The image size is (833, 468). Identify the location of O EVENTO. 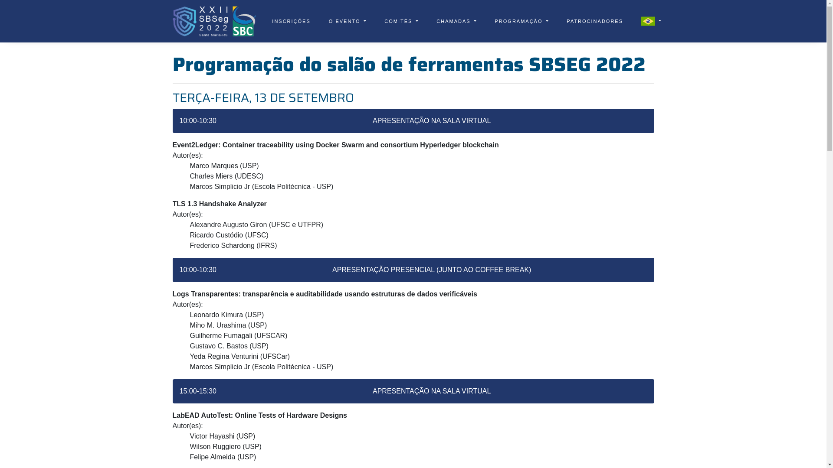
(348, 22).